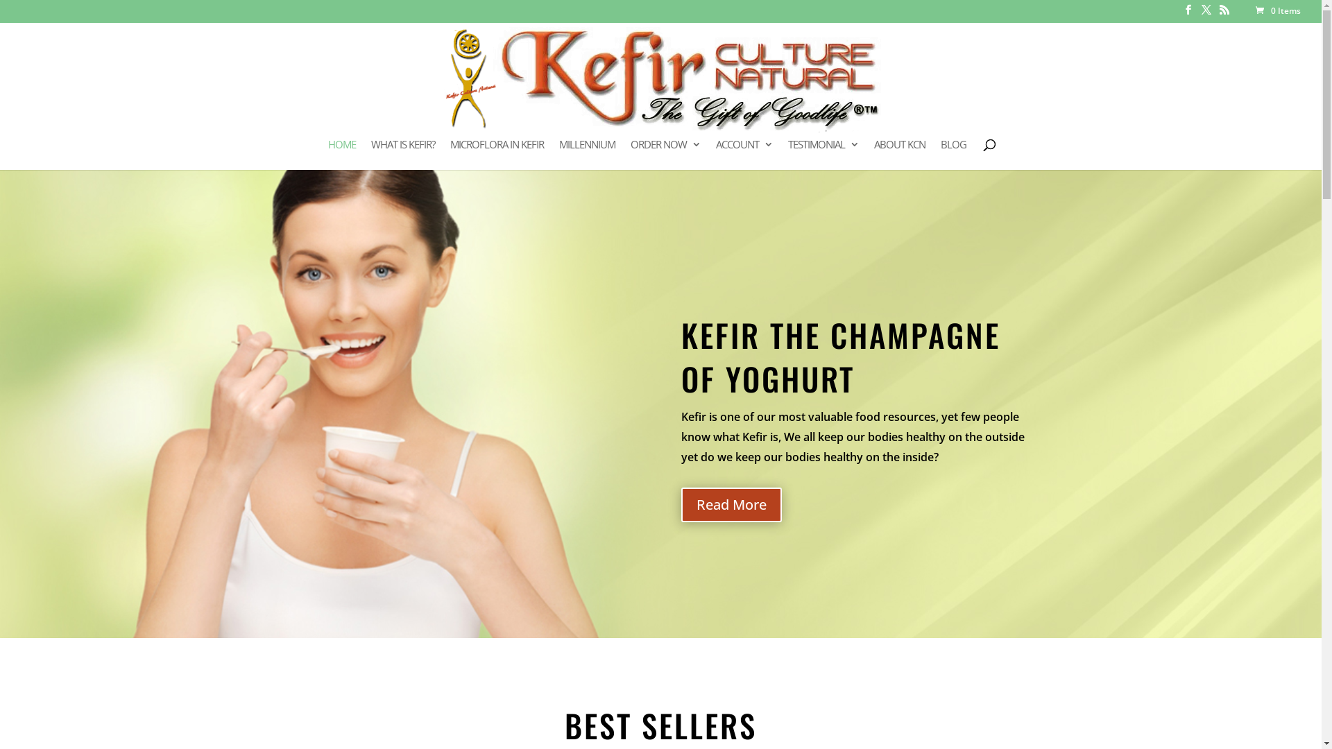 The width and height of the screenshot is (1332, 749). What do you see at coordinates (823, 154) in the screenshot?
I see `TESTIMONIAL` at bounding box center [823, 154].